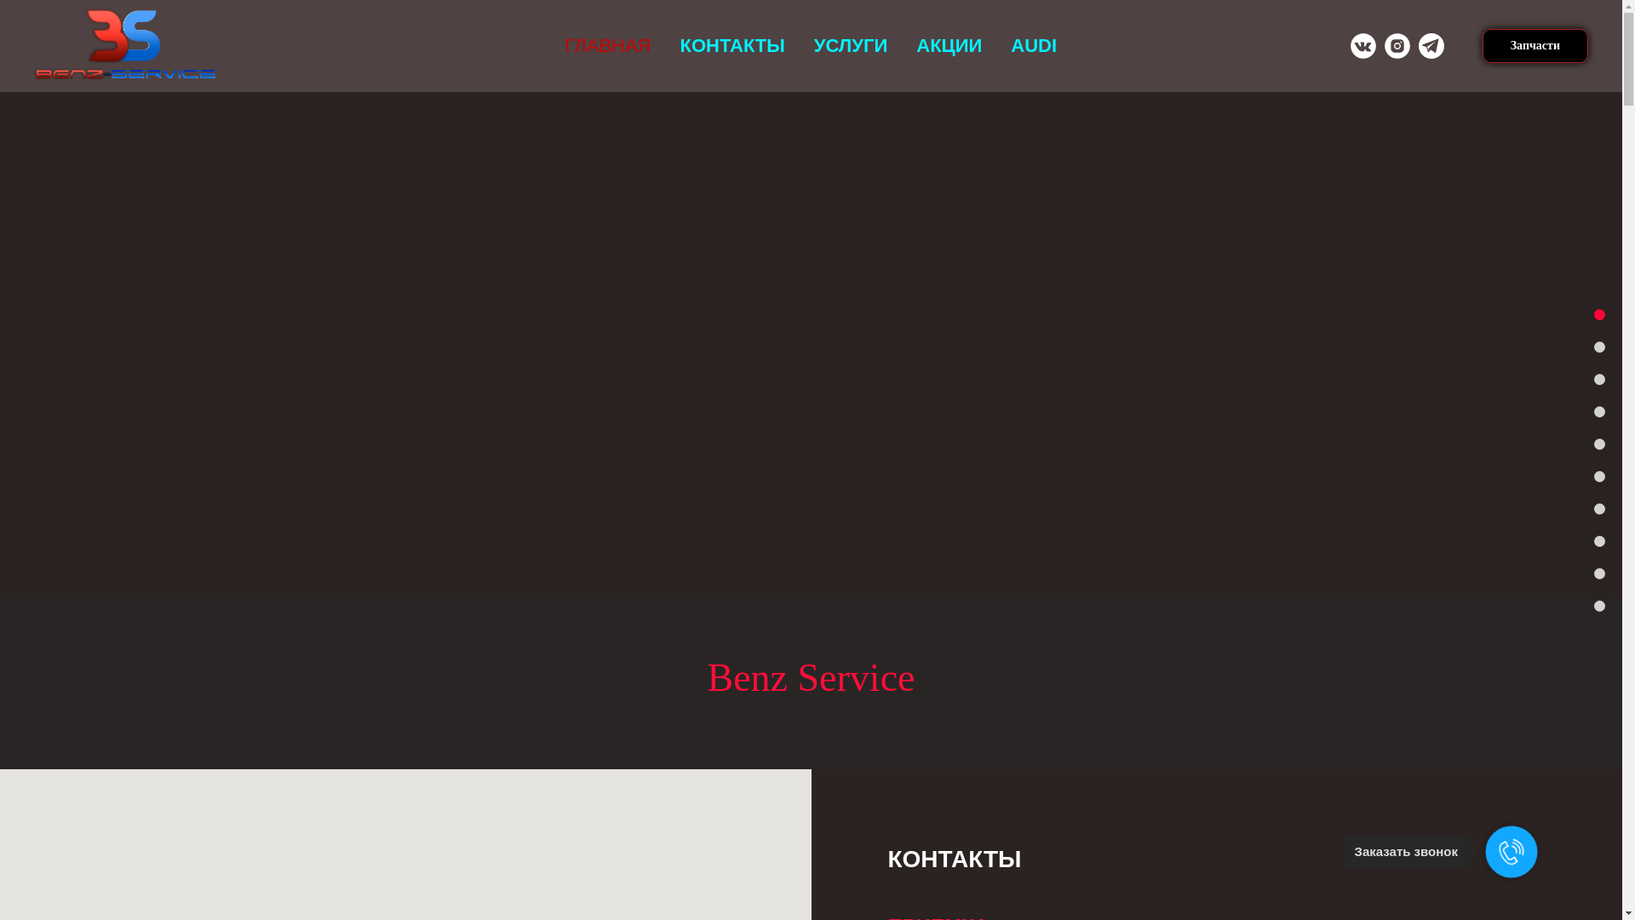 This screenshot has height=920, width=1635. What do you see at coordinates (1397, 46) in the screenshot?
I see `Instagram` at bounding box center [1397, 46].